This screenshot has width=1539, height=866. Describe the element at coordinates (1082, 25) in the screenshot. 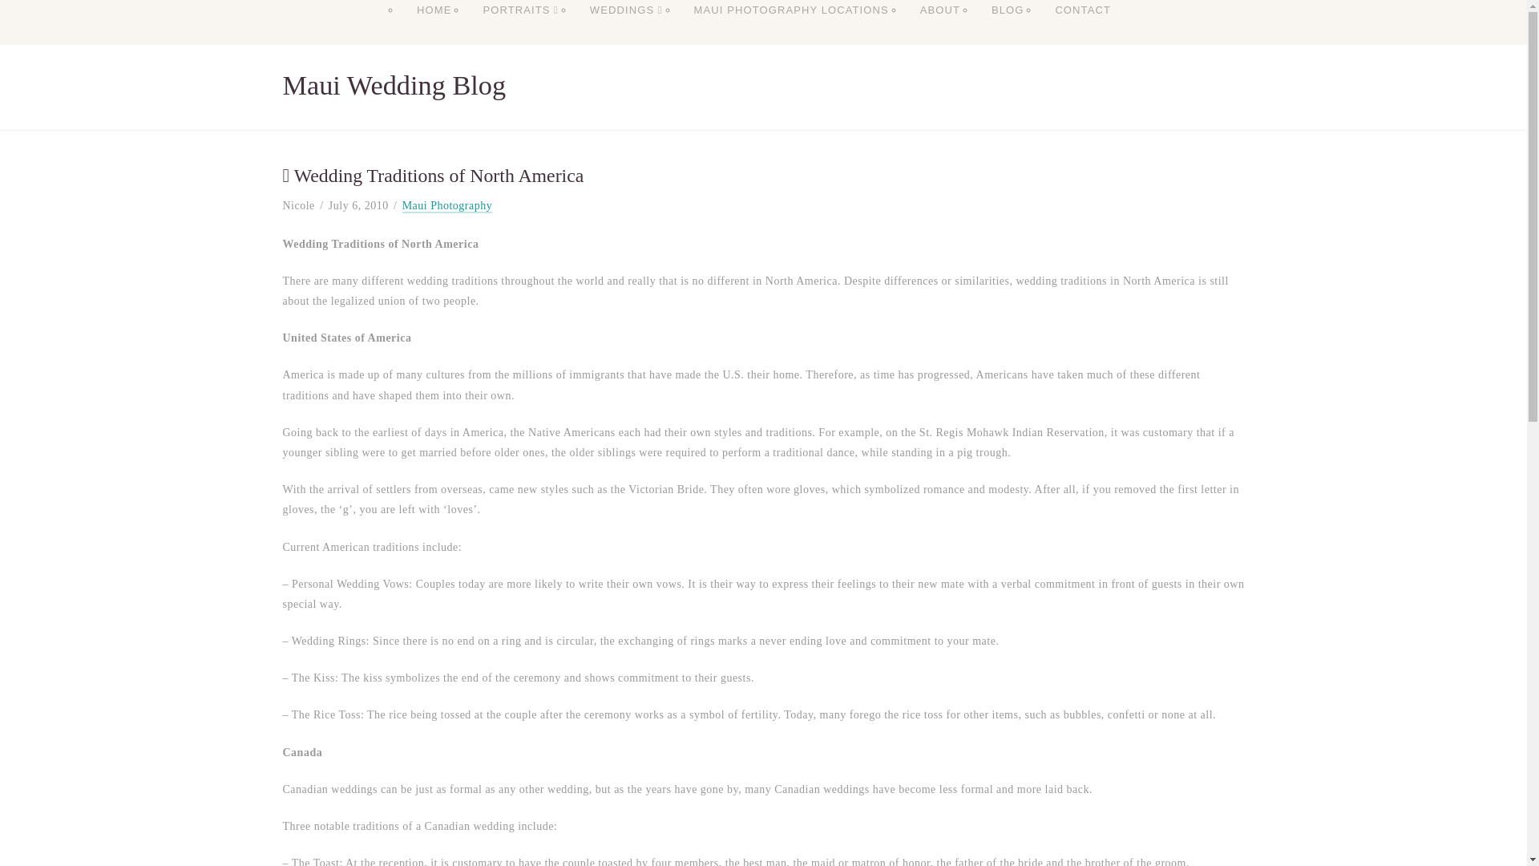

I see `CONTACT` at that location.